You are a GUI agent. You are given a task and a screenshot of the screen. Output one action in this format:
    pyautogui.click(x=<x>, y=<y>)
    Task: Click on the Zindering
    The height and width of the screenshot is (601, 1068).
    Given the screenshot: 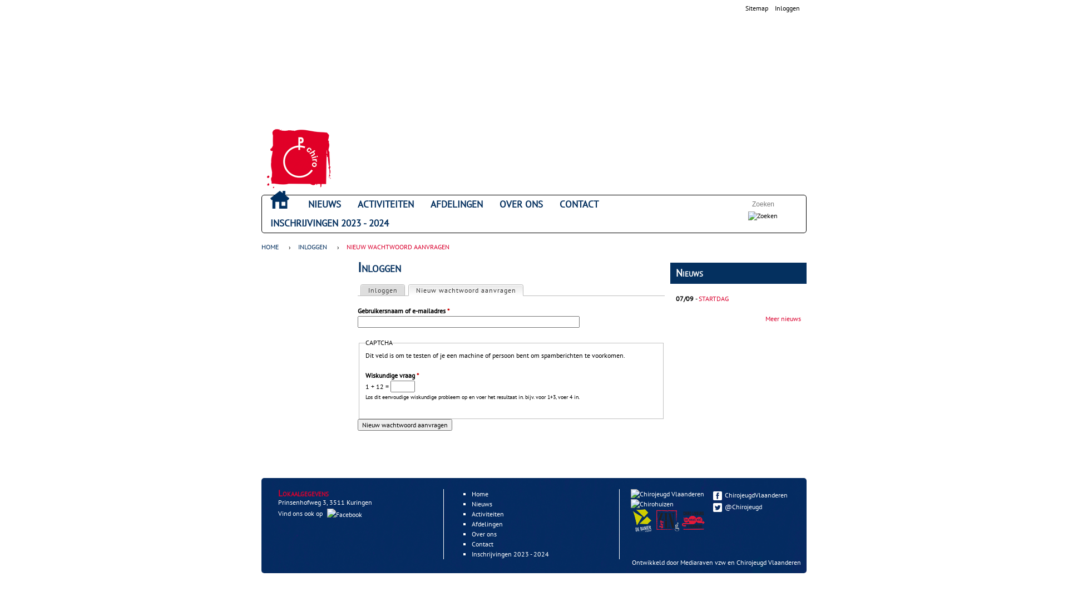 What is the action you would take?
    pyautogui.click(x=695, y=530)
    